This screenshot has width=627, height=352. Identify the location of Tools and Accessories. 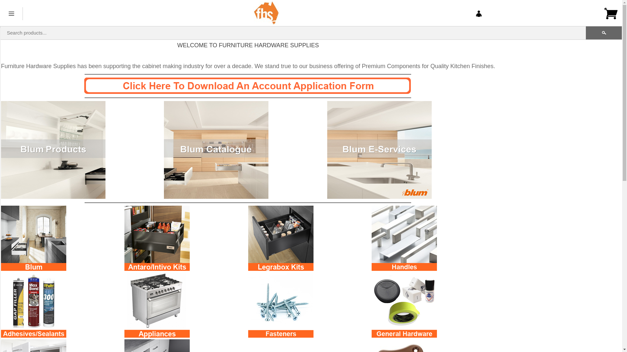
(4, 293).